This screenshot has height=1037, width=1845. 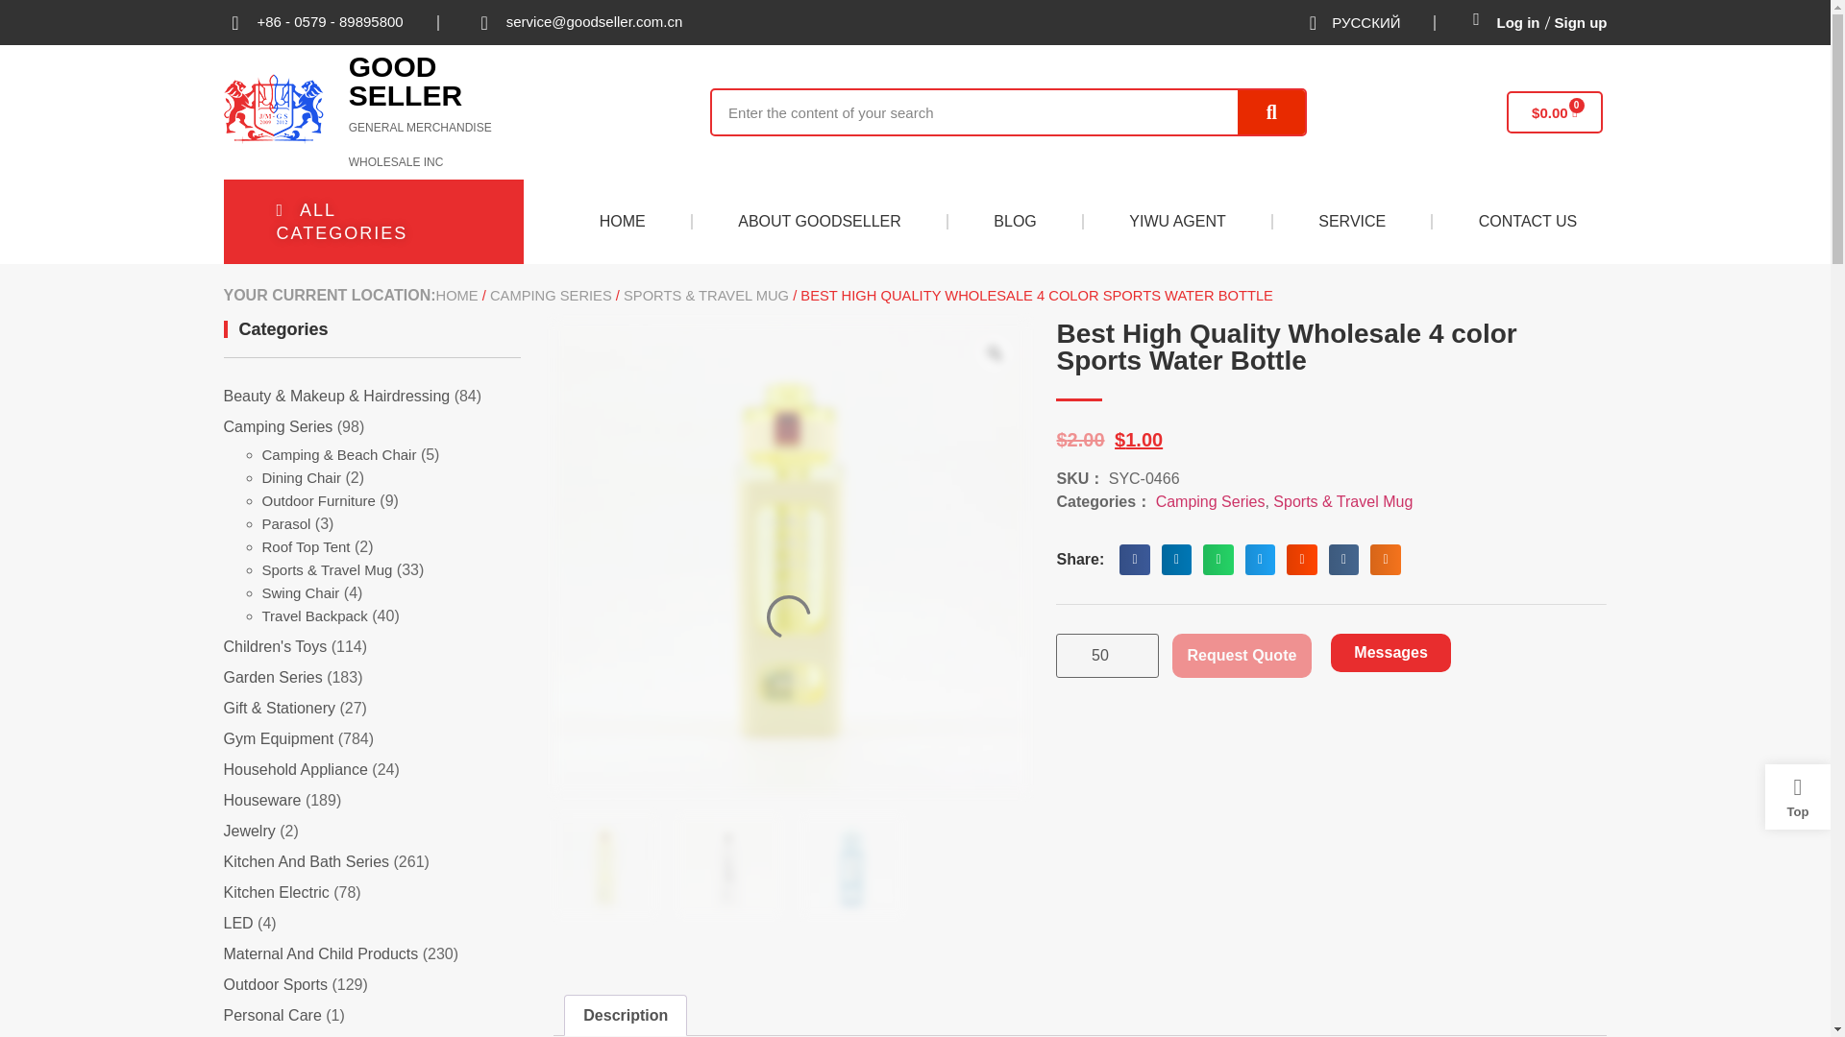 I want to click on ALL CATEGORIES, so click(x=373, y=221).